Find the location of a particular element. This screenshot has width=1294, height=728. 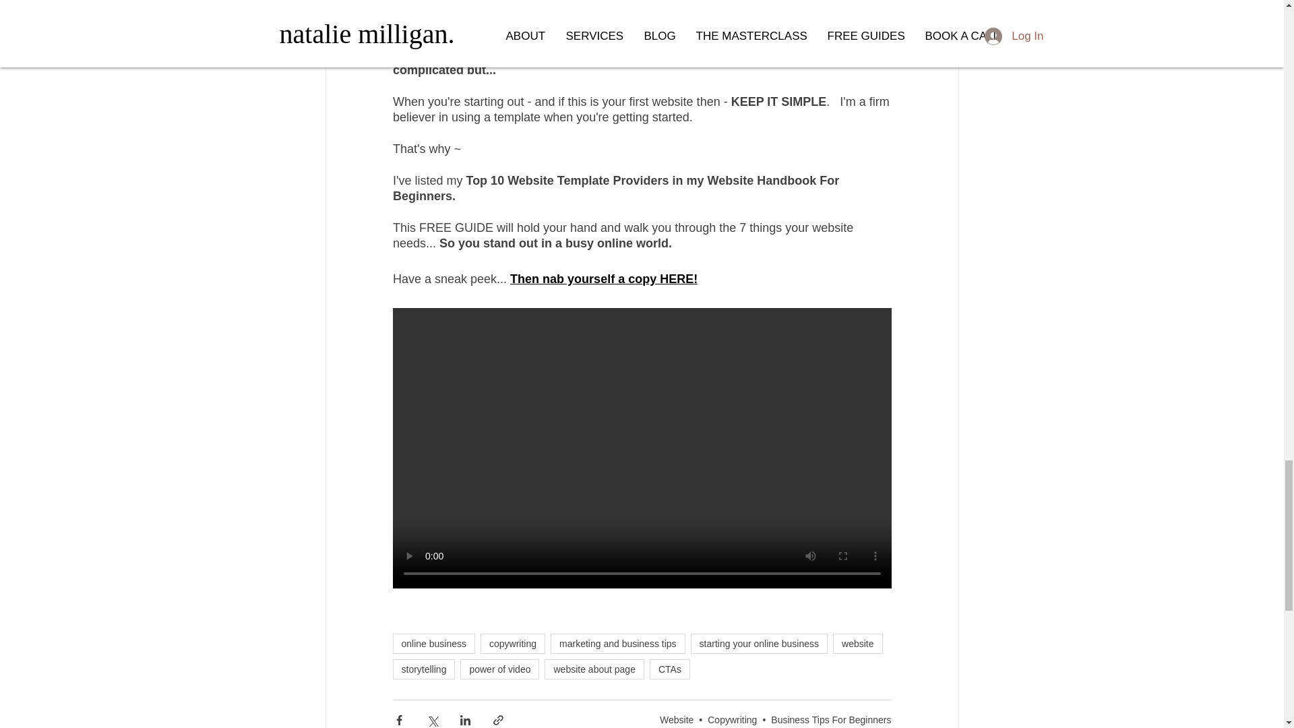

power of video is located at coordinates (500, 669).